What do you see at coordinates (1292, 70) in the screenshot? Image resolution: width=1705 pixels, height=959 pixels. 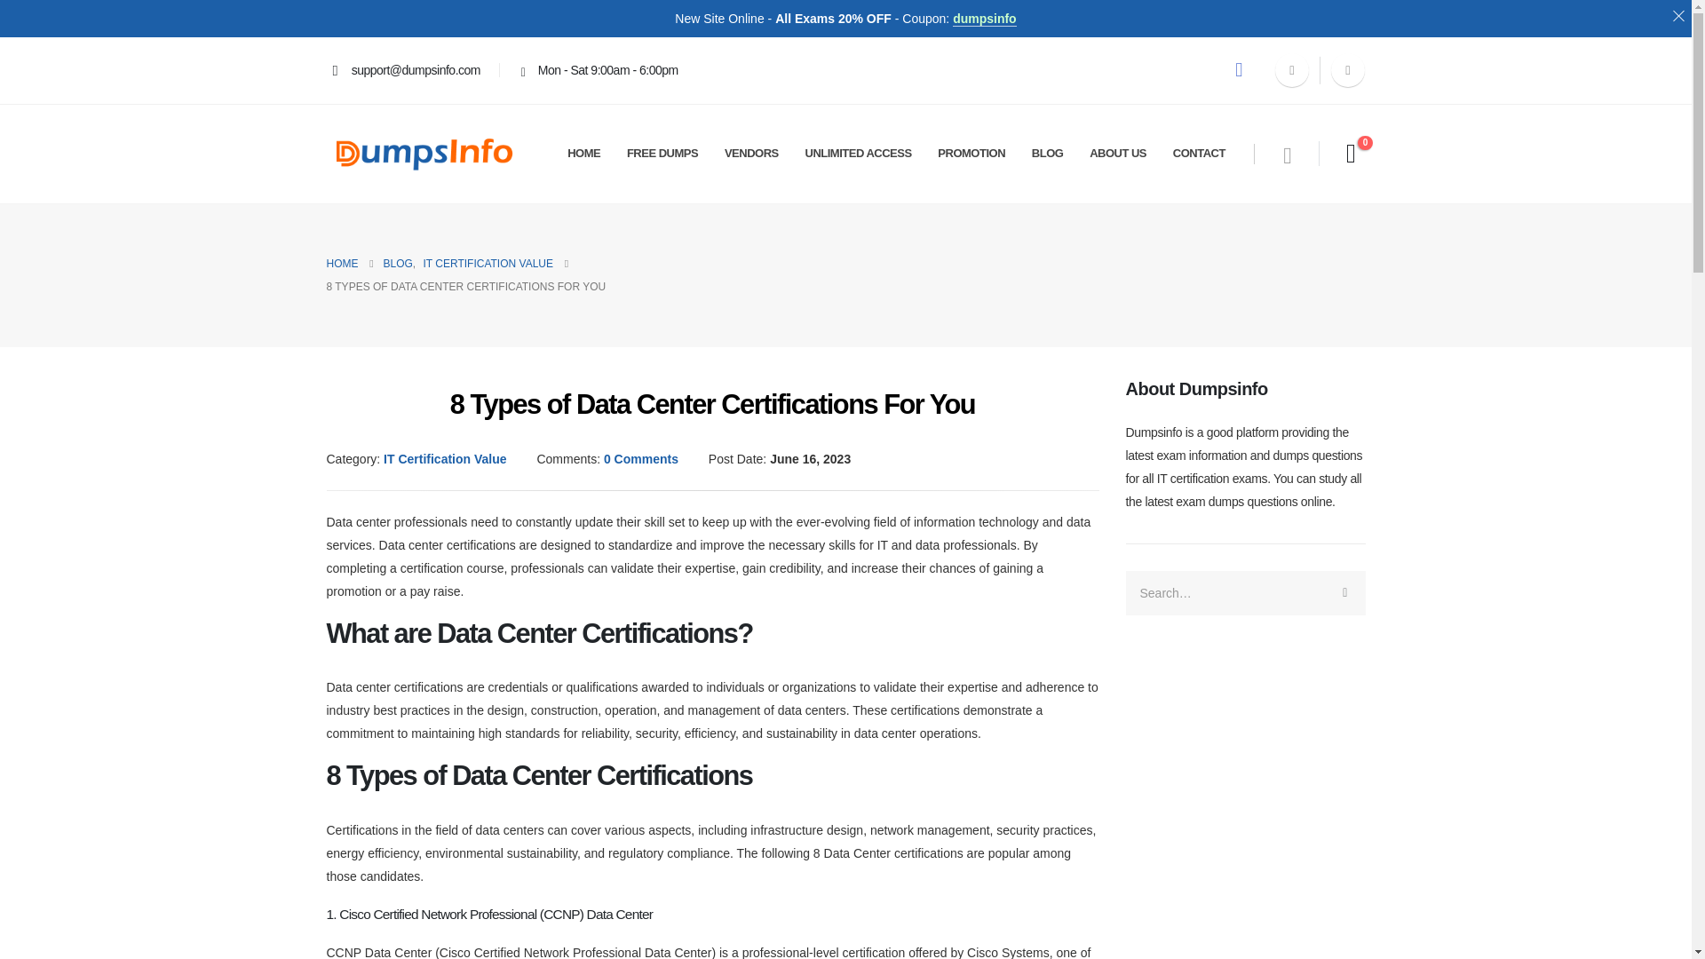 I see `Facebook` at bounding box center [1292, 70].